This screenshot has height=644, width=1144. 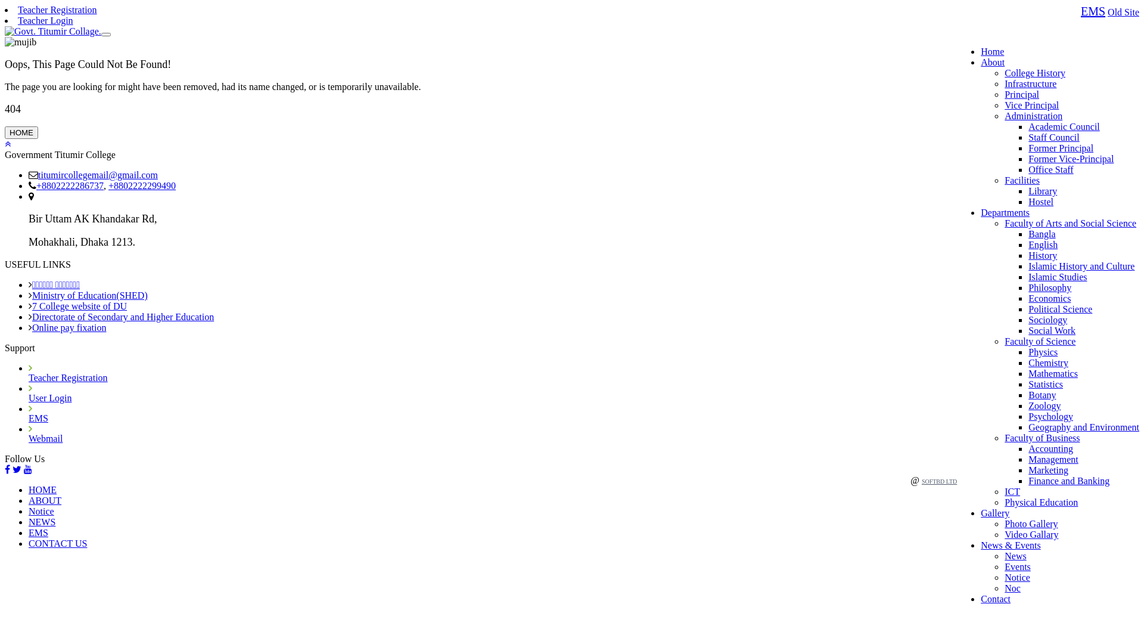 What do you see at coordinates (70, 186) in the screenshot?
I see `+8802222286737` at bounding box center [70, 186].